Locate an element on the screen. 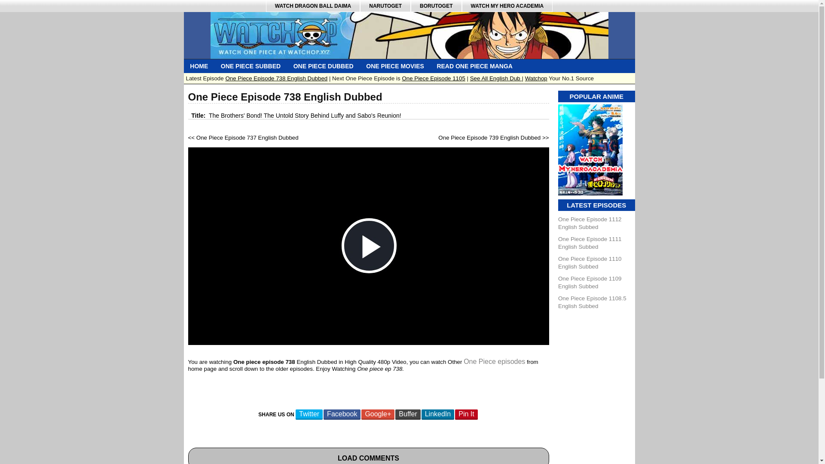 This screenshot has height=464, width=825. Naruto is located at coordinates (385, 6).